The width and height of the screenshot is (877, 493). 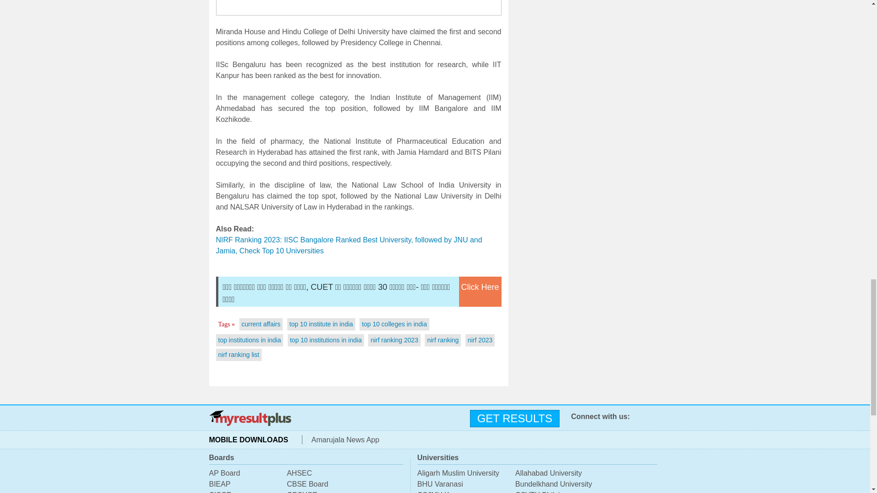 What do you see at coordinates (394, 340) in the screenshot?
I see `nirf ranking 2023` at bounding box center [394, 340].